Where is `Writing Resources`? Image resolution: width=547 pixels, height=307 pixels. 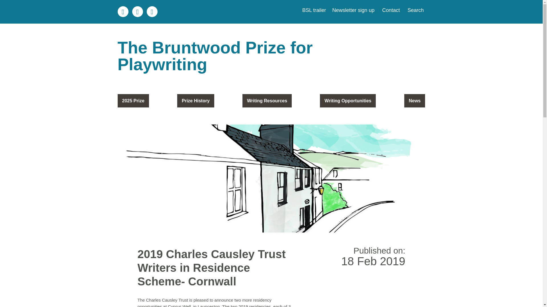 Writing Resources is located at coordinates (267, 101).